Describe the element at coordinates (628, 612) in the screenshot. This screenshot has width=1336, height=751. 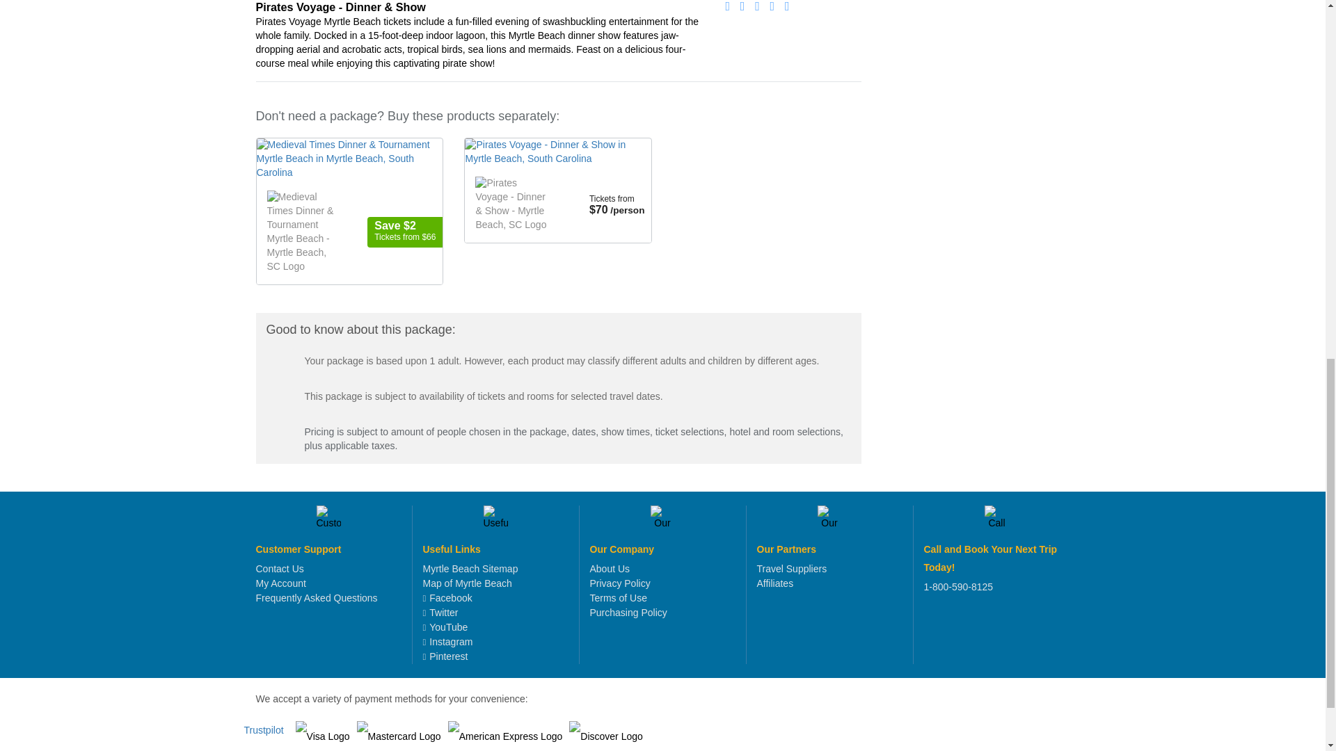
I see `Purchasing Policy` at that location.